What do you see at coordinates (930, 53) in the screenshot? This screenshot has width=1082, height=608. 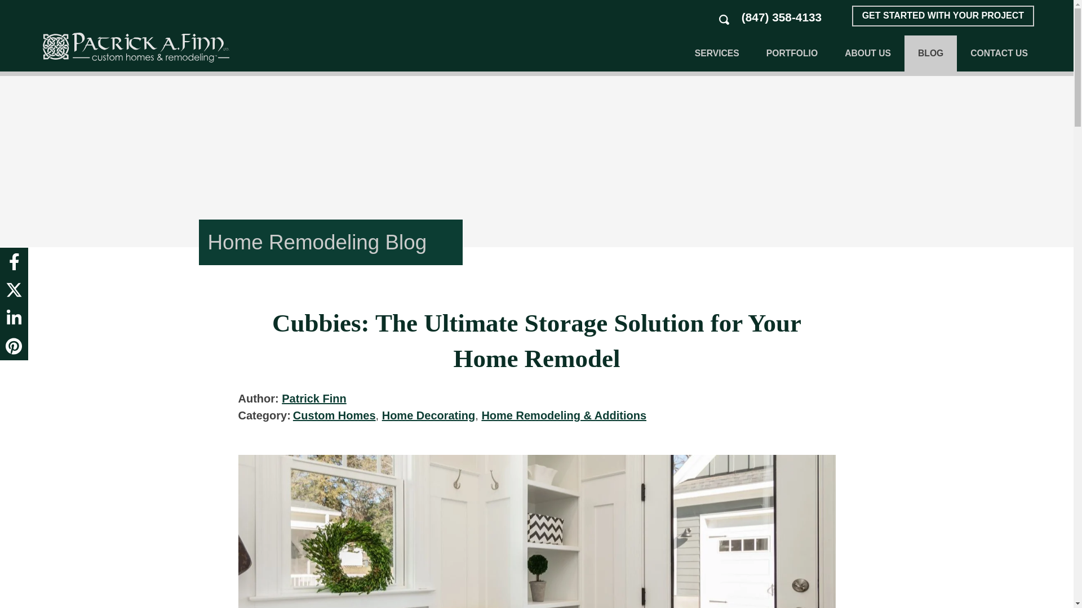 I see `BLOG` at bounding box center [930, 53].